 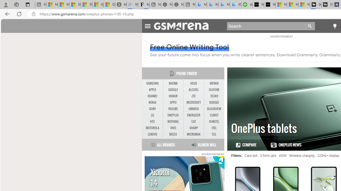 What do you see at coordinates (152, 96) in the screenshot?
I see `HUAWEI` at bounding box center [152, 96].